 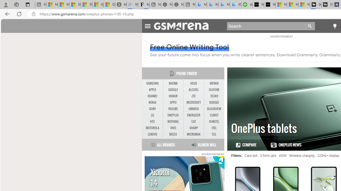 What do you see at coordinates (152, 96) in the screenshot?
I see `HUAWEI` at bounding box center [152, 96].